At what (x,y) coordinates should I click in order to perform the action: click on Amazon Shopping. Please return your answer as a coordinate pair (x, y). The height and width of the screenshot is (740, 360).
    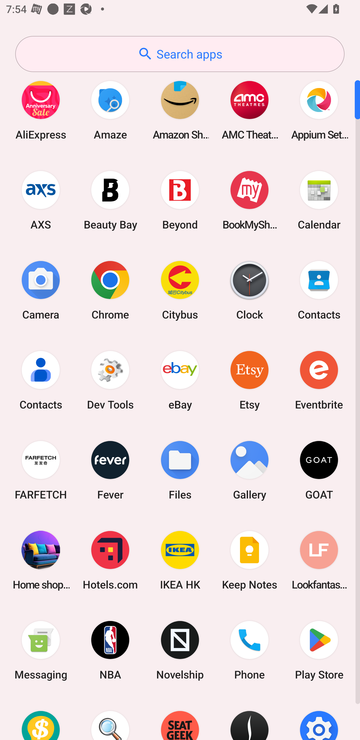
    Looking at the image, I should click on (180, 110).